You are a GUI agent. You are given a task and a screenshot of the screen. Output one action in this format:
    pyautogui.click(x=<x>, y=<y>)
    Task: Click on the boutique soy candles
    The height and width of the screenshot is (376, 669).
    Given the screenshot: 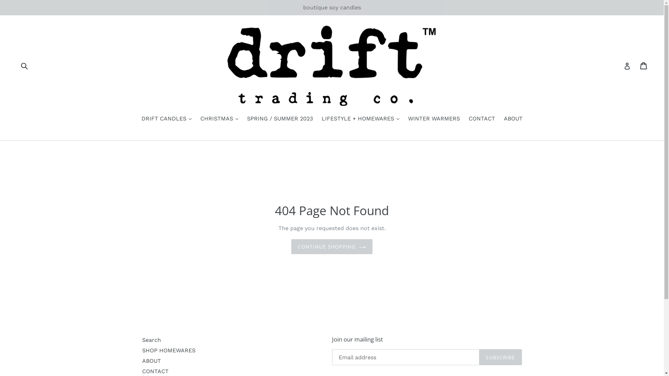 What is the action you would take?
    pyautogui.click(x=332, y=8)
    